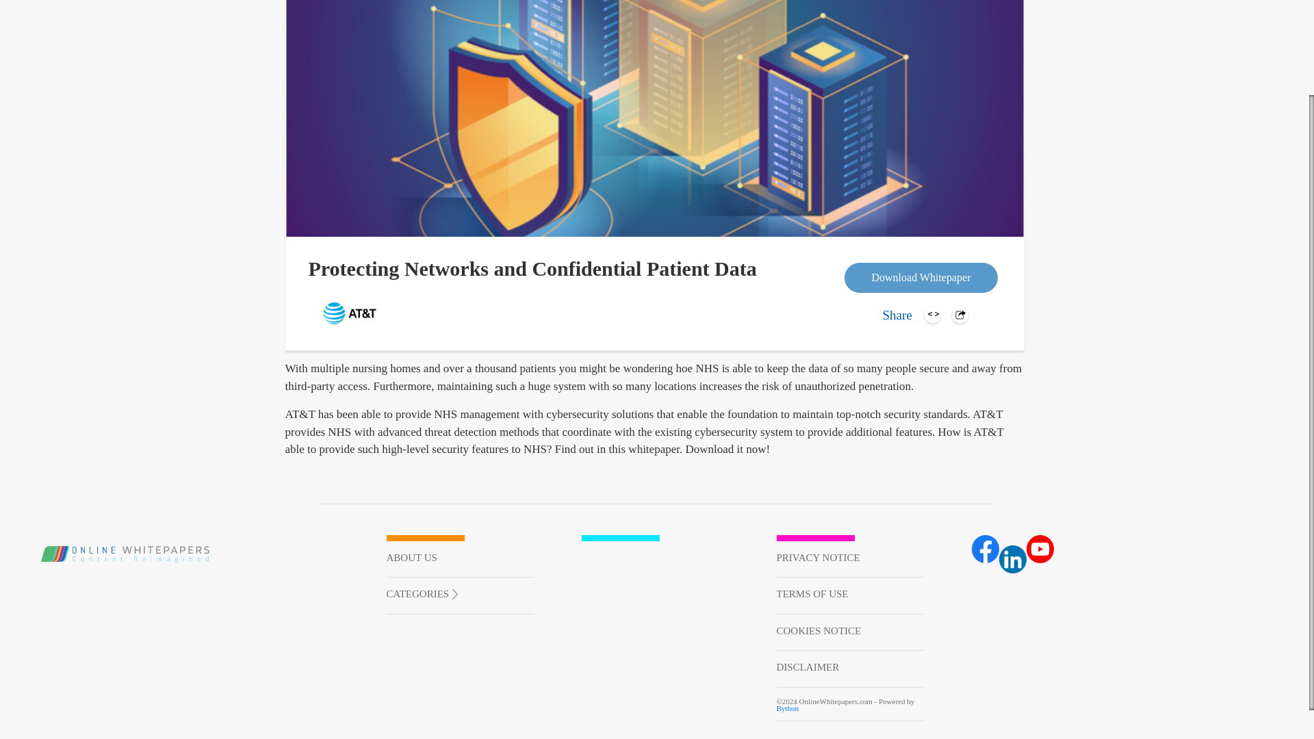 Image resolution: width=1314 pixels, height=739 pixels. I want to click on CATEGORIES, so click(422, 593).